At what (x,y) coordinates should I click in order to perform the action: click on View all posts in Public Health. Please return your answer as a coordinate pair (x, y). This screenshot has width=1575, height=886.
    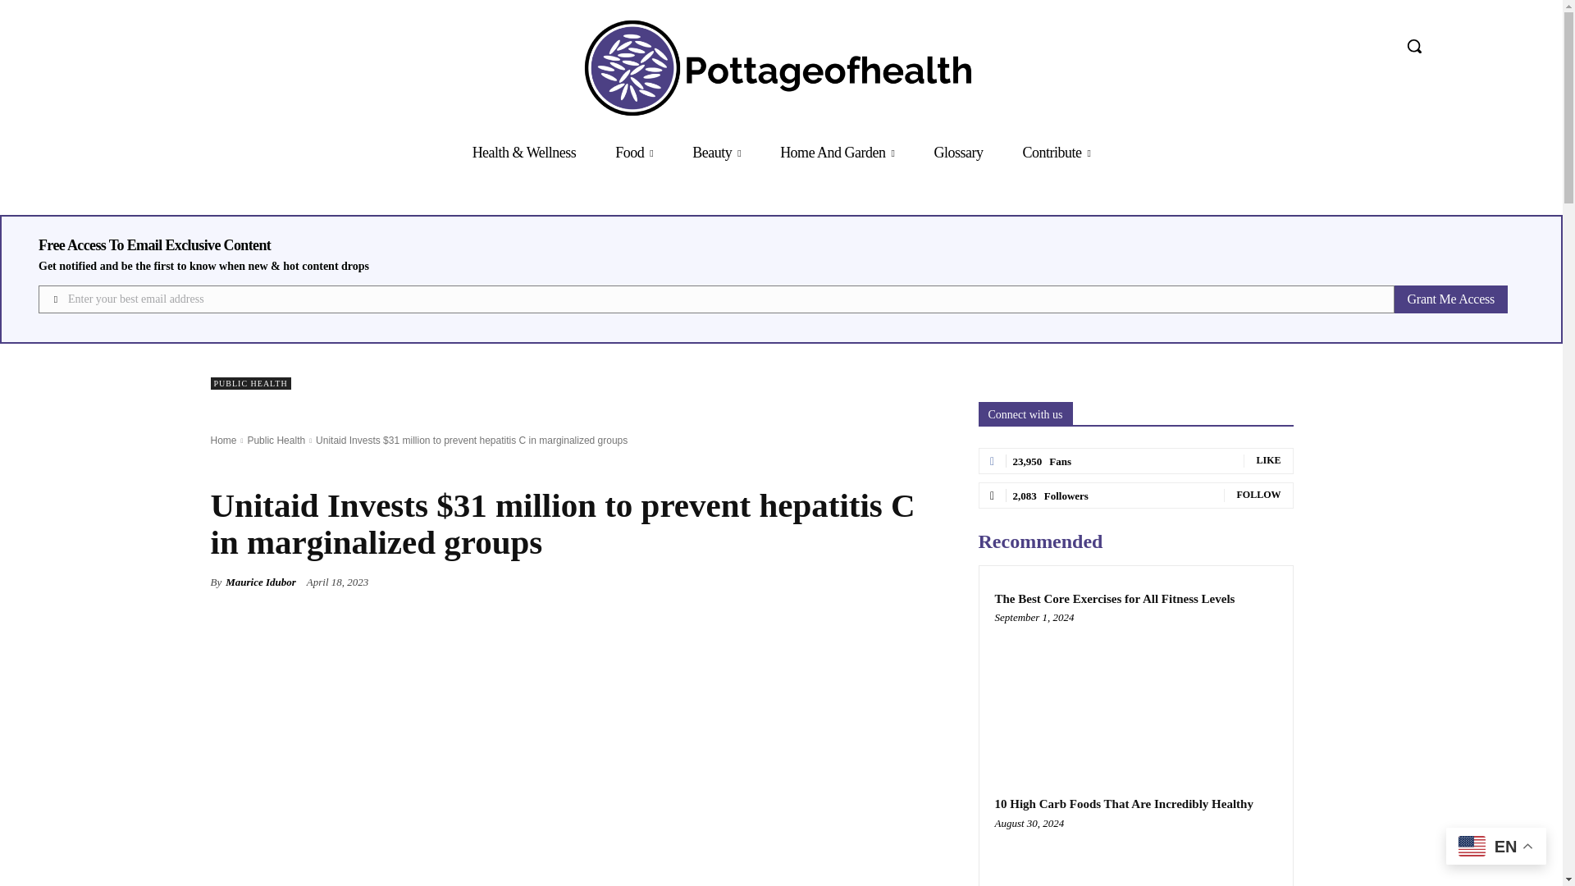
    Looking at the image, I should click on (276, 441).